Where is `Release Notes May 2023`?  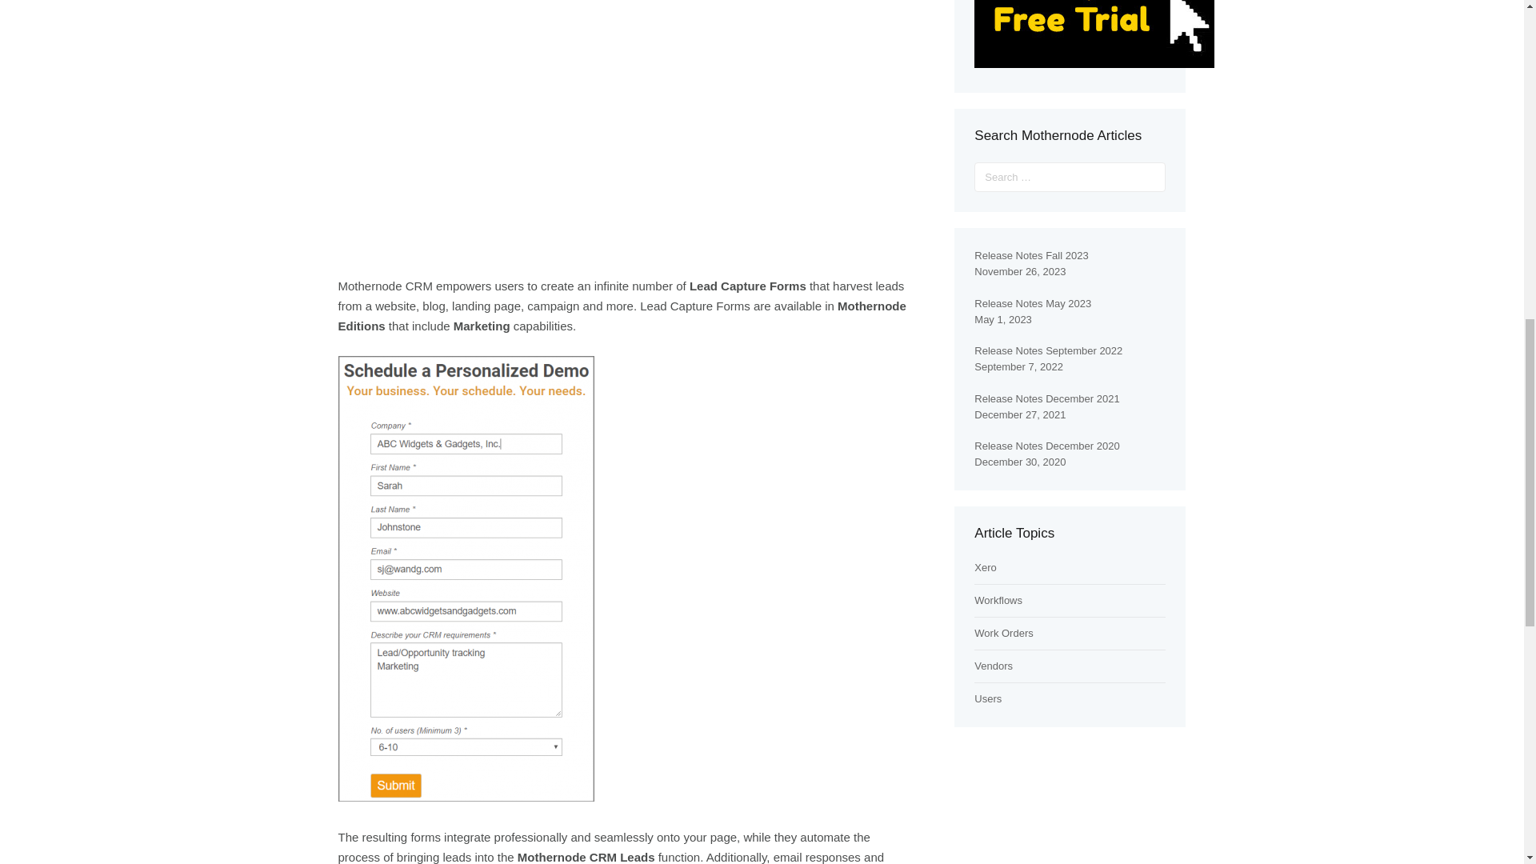
Release Notes May 2023 is located at coordinates (1032, 302).